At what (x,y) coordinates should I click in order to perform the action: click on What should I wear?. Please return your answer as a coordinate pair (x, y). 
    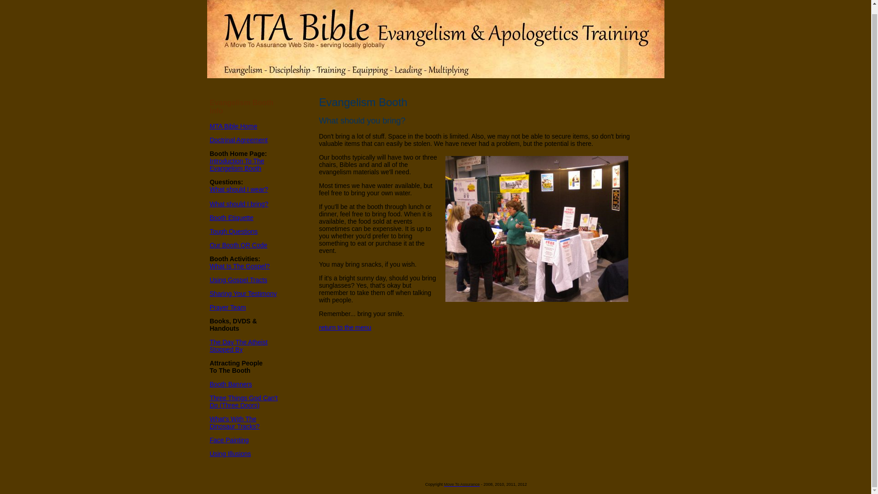
    Looking at the image, I should click on (230, 454).